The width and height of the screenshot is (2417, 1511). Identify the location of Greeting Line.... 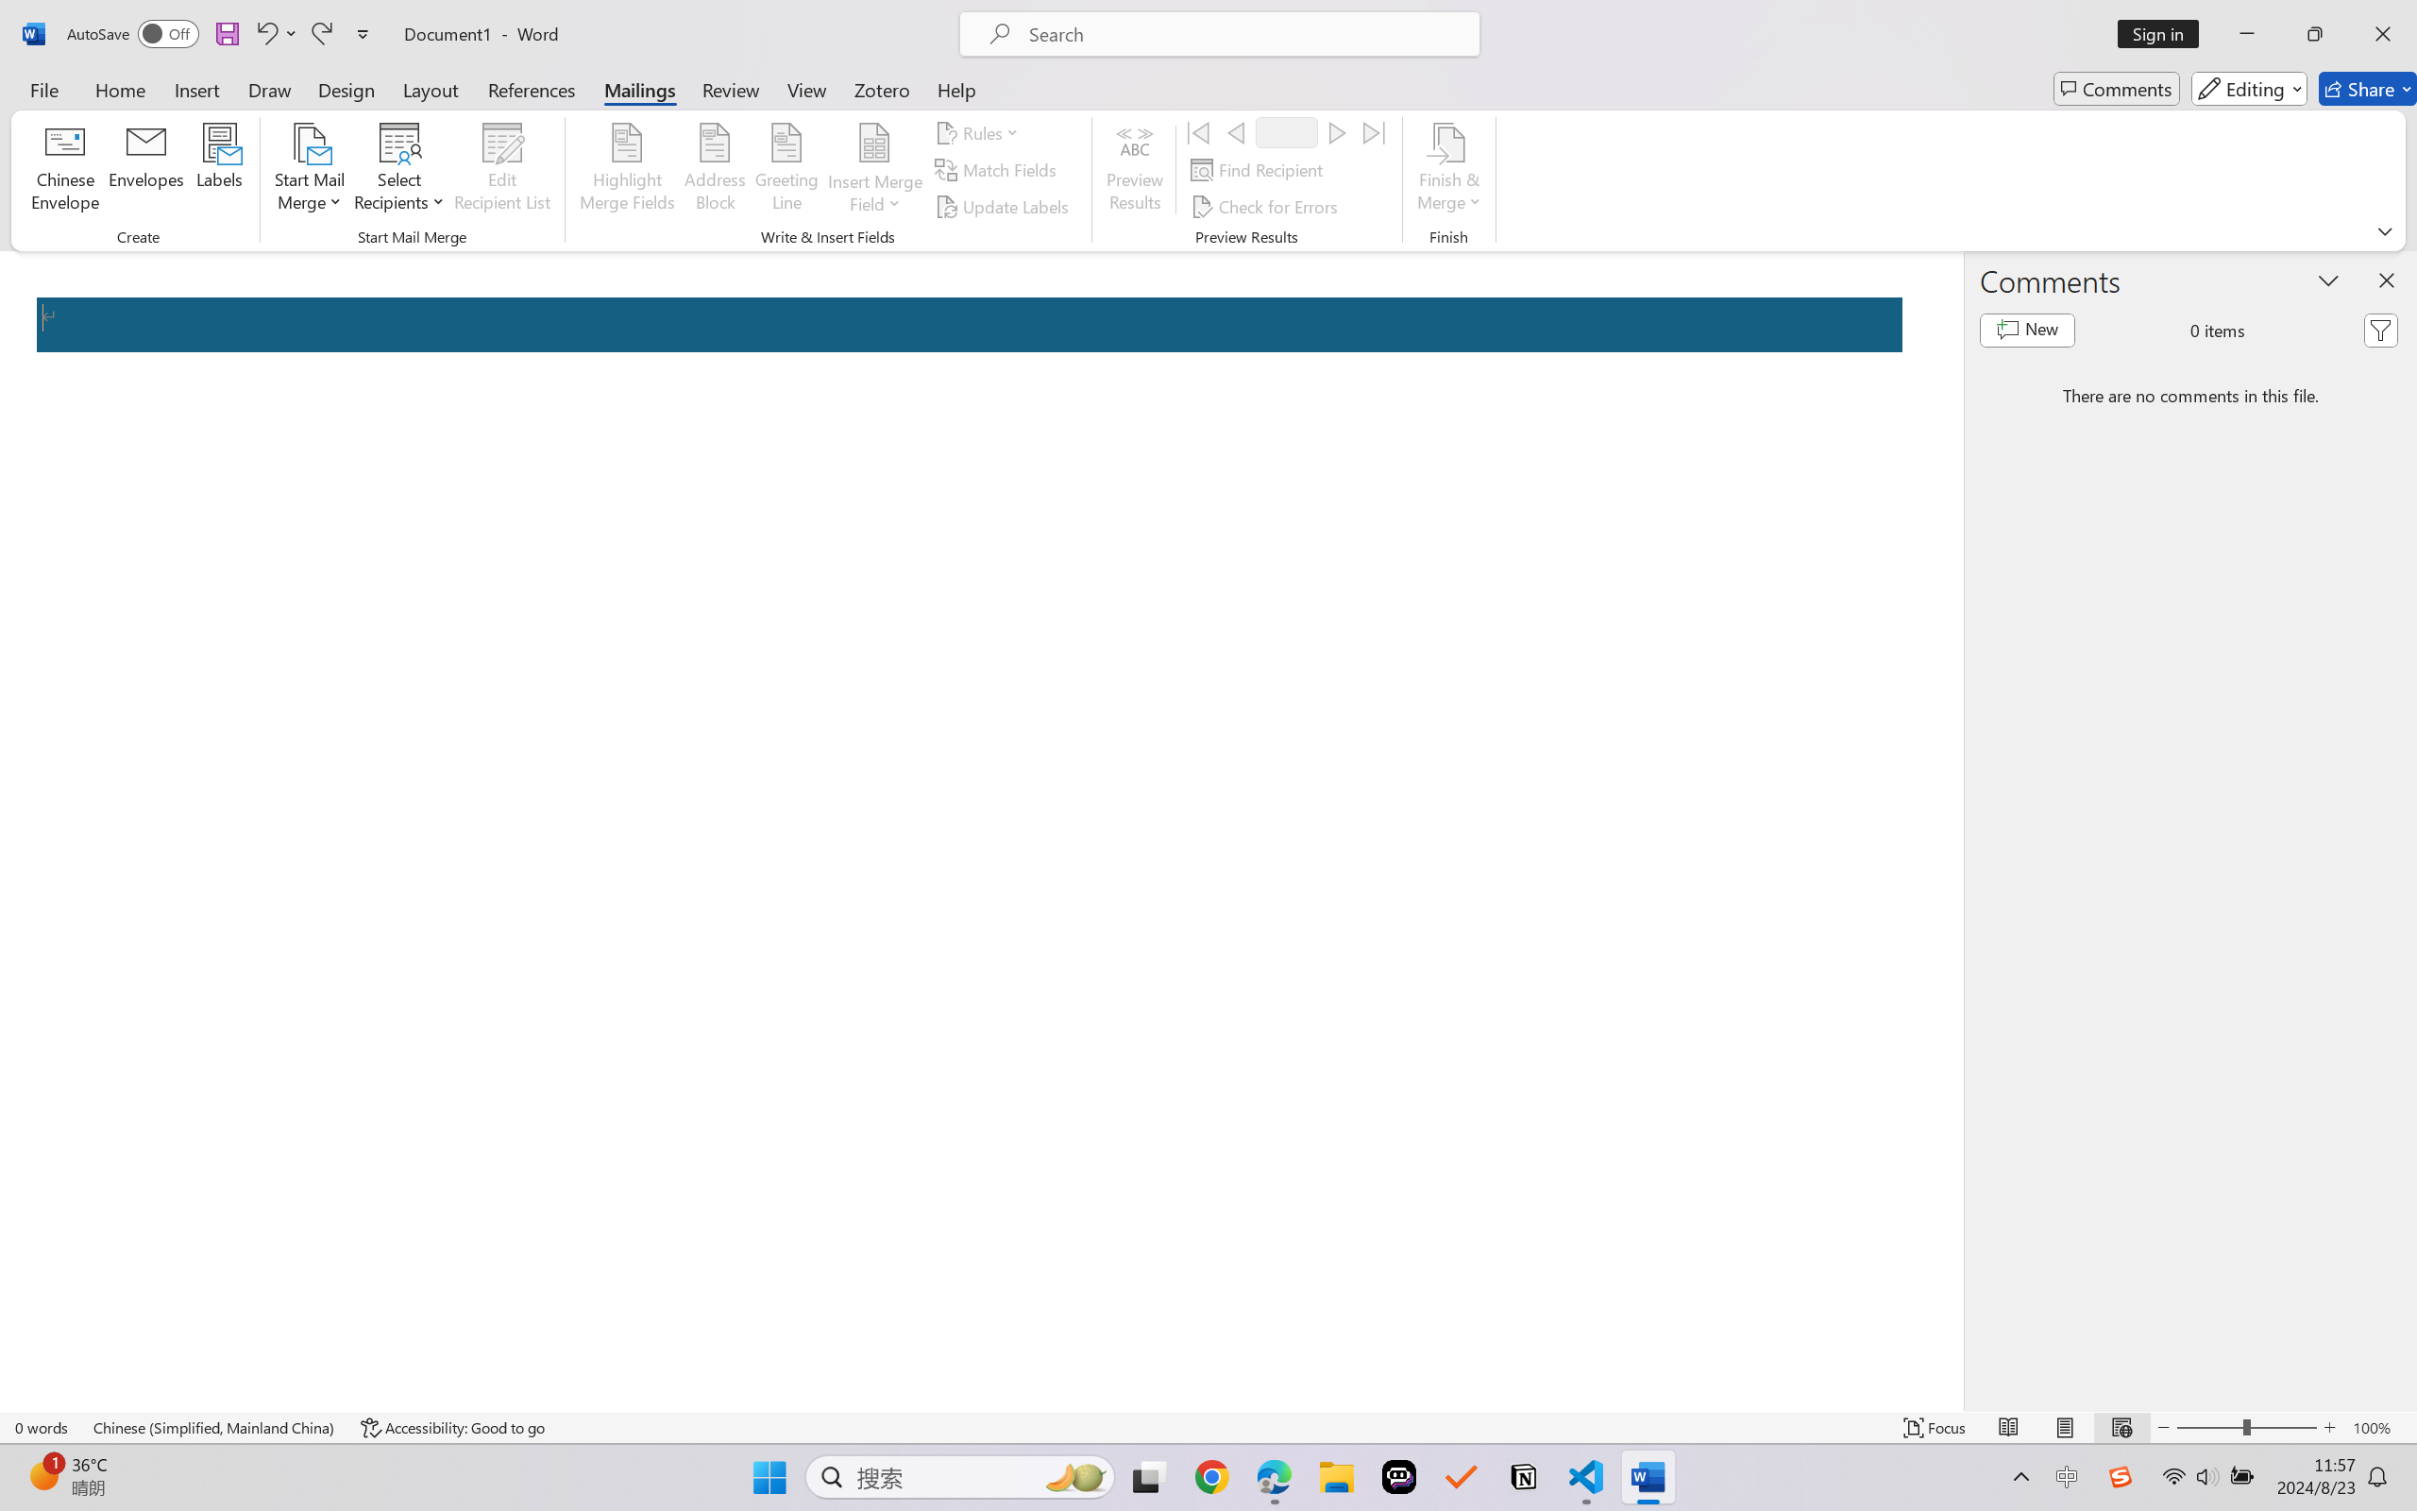
(786, 170).